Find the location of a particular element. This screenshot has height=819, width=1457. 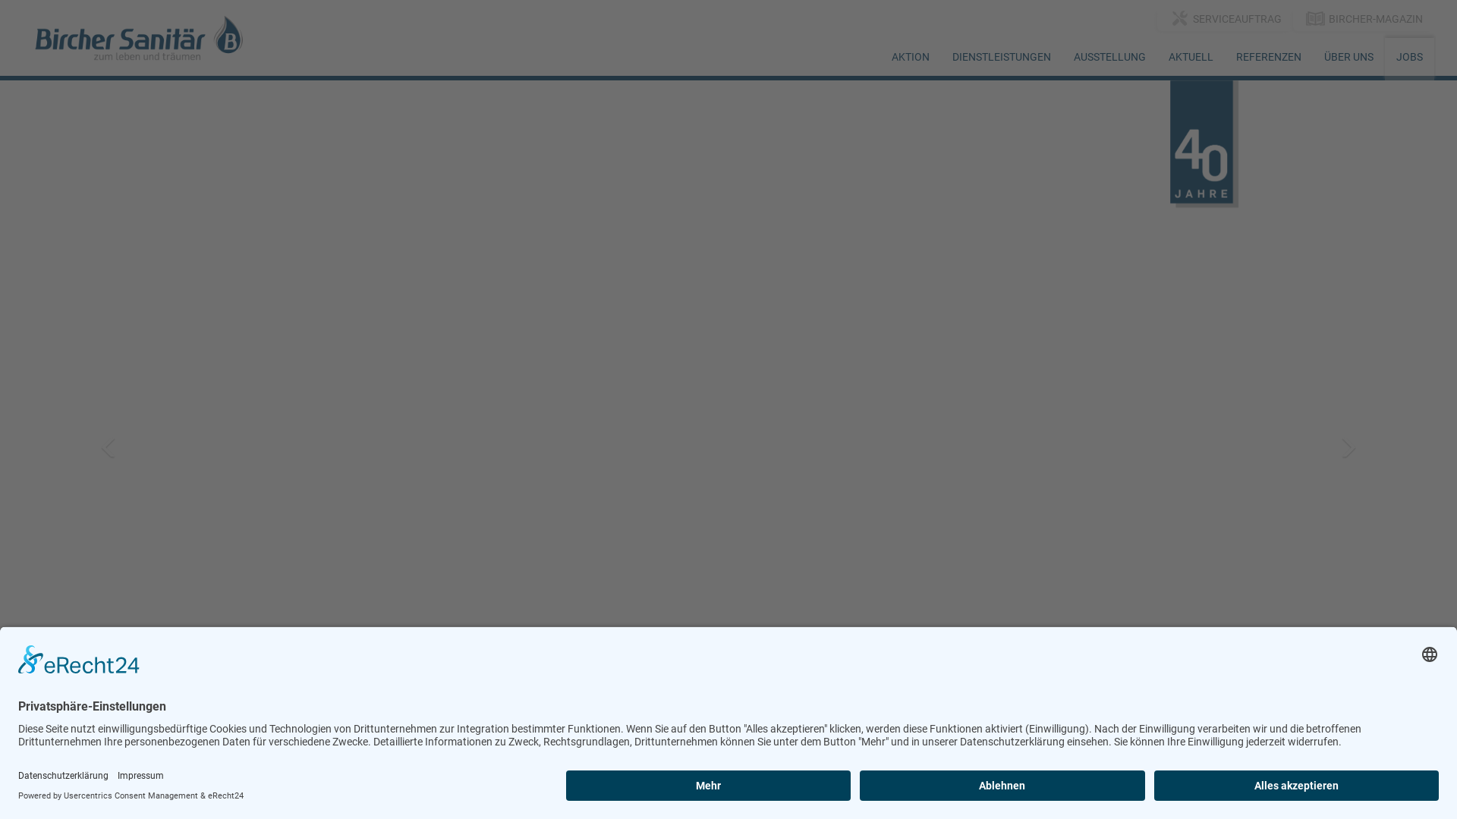

JOBS is located at coordinates (1410, 59).